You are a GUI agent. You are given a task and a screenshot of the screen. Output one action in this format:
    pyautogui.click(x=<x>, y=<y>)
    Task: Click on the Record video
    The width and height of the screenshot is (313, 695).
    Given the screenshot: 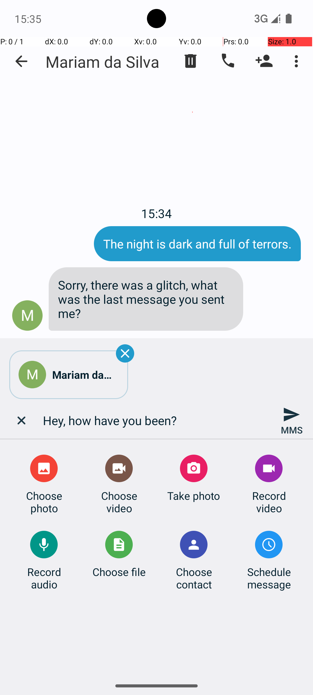 What is the action you would take?
    pyautogui.click(x=269, y=502)
    